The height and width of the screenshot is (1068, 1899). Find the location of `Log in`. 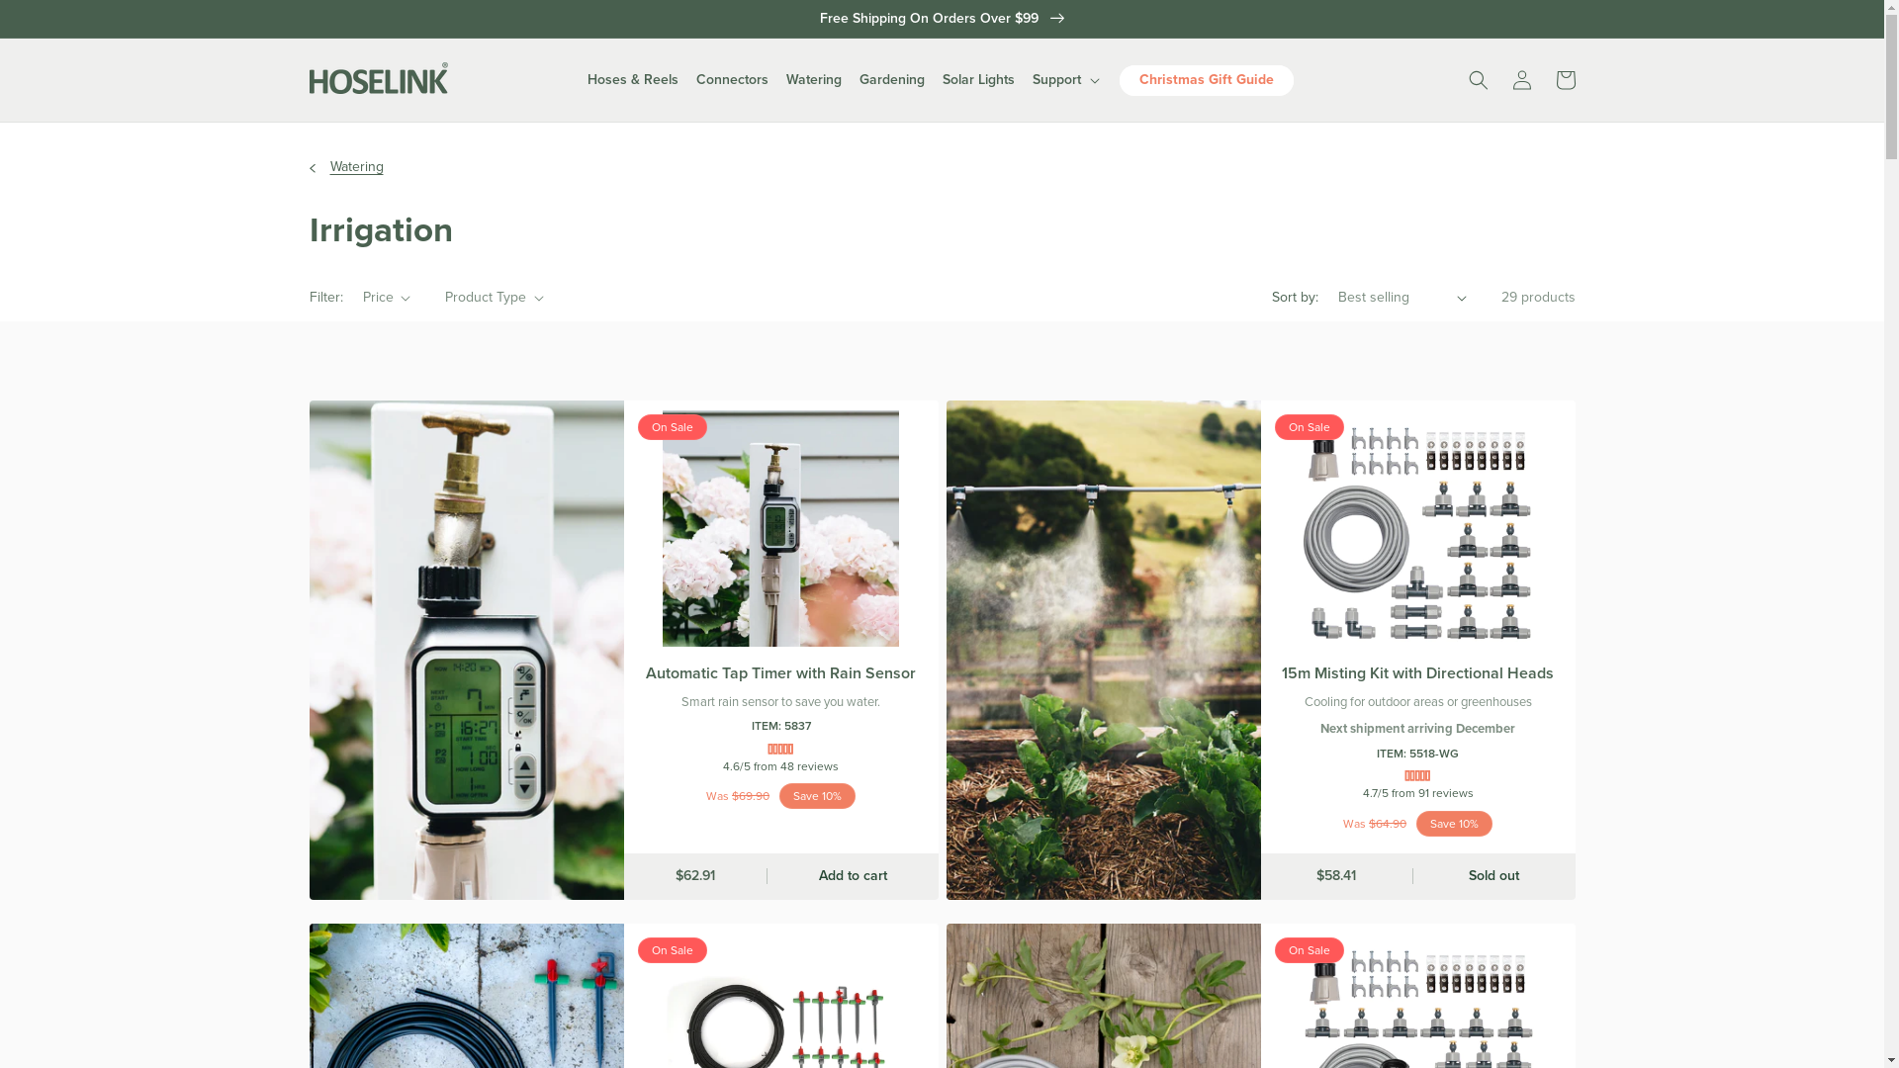

Log in is located at coordinates (1521, 80).